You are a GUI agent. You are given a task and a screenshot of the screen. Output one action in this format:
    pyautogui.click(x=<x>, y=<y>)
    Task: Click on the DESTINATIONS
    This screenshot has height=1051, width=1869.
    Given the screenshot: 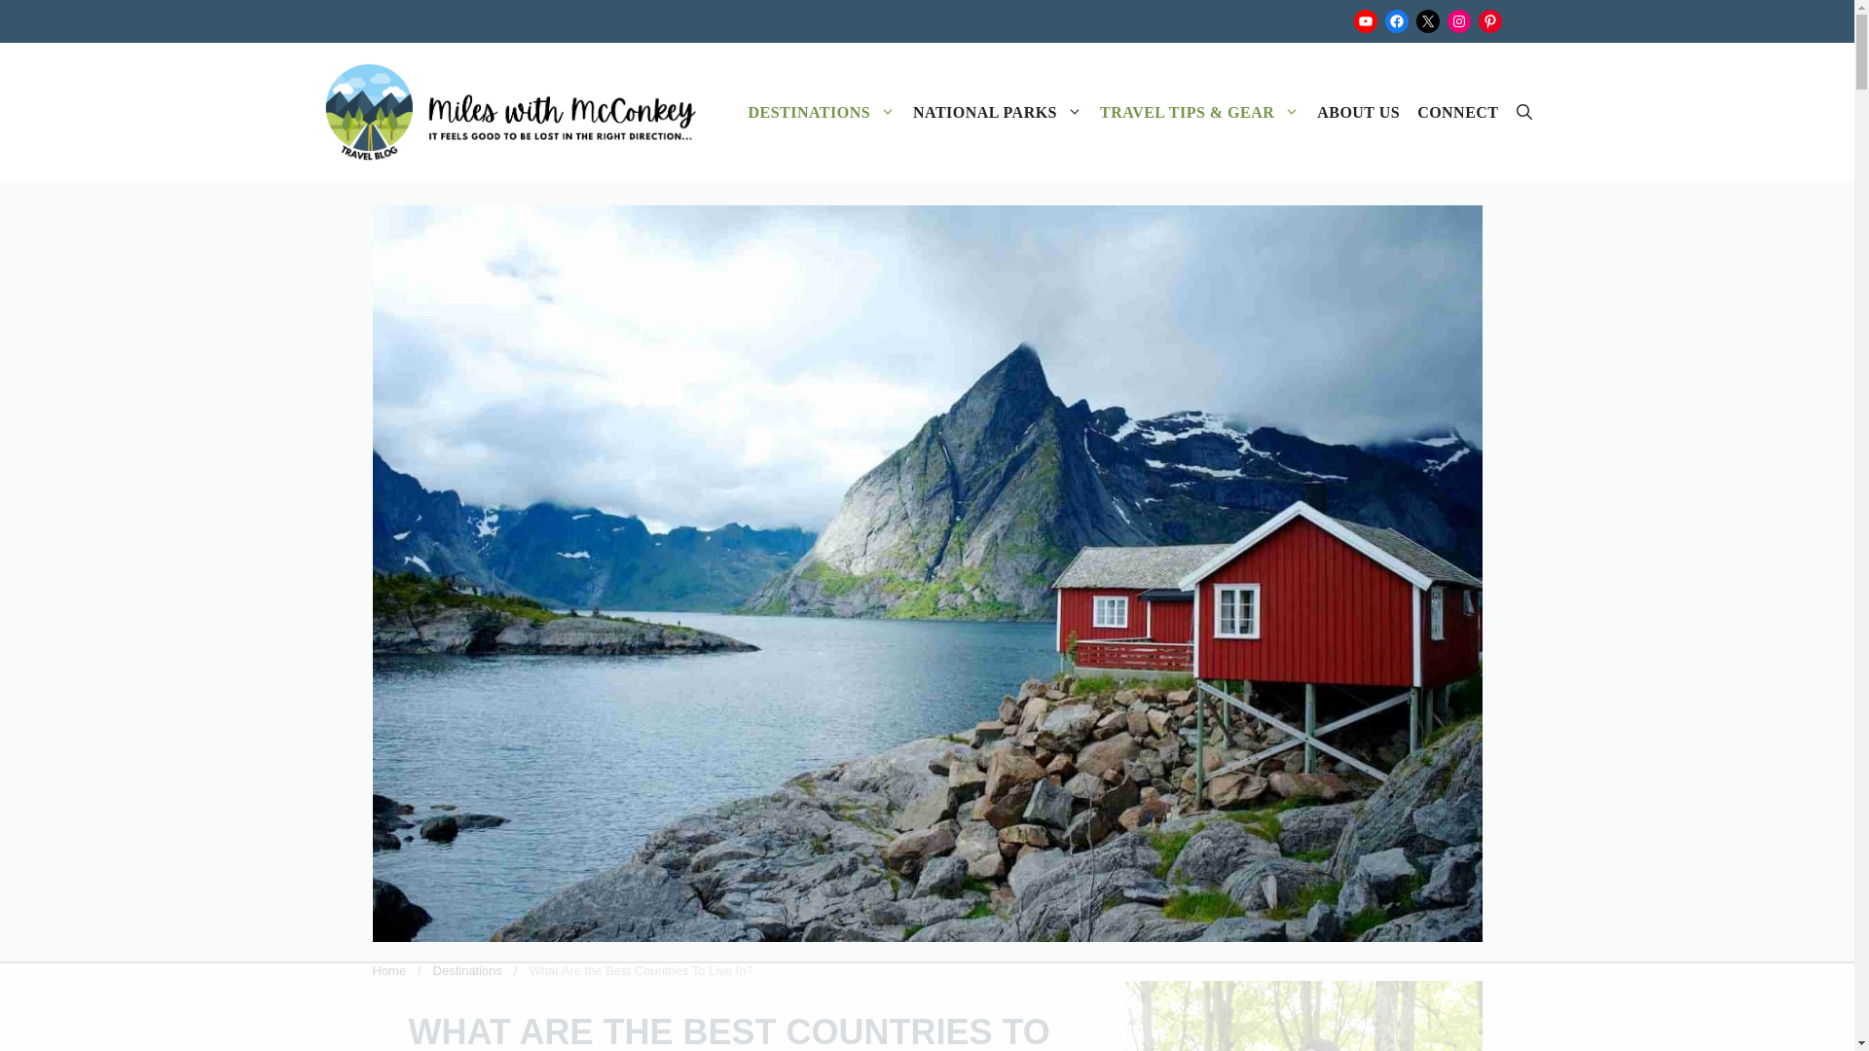 What is the action you would take?
    pyautogui.click(x=822, y=112)
    